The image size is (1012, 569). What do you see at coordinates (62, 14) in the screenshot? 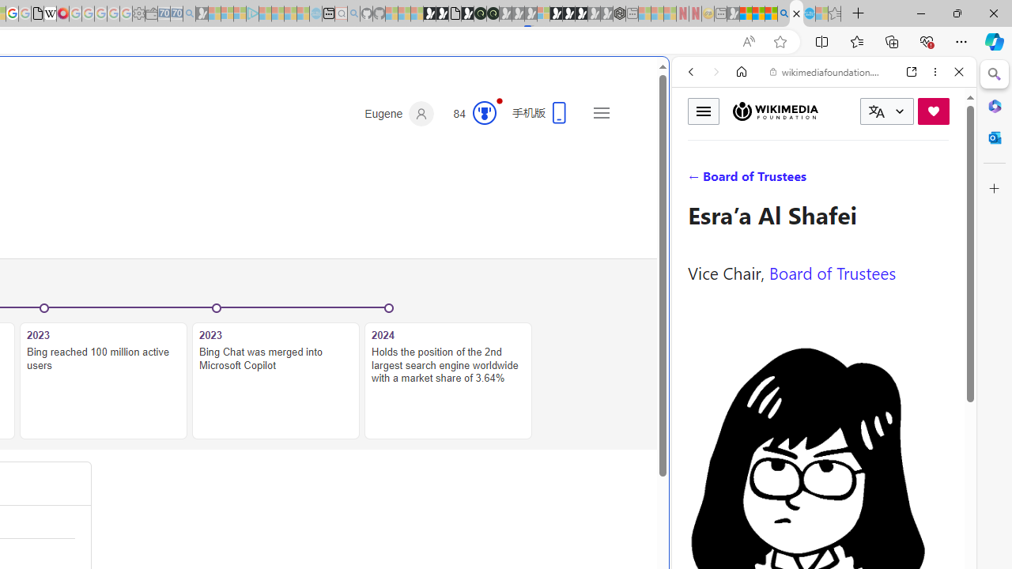
I see `MediaWiki` at bounding box center [62, 14].